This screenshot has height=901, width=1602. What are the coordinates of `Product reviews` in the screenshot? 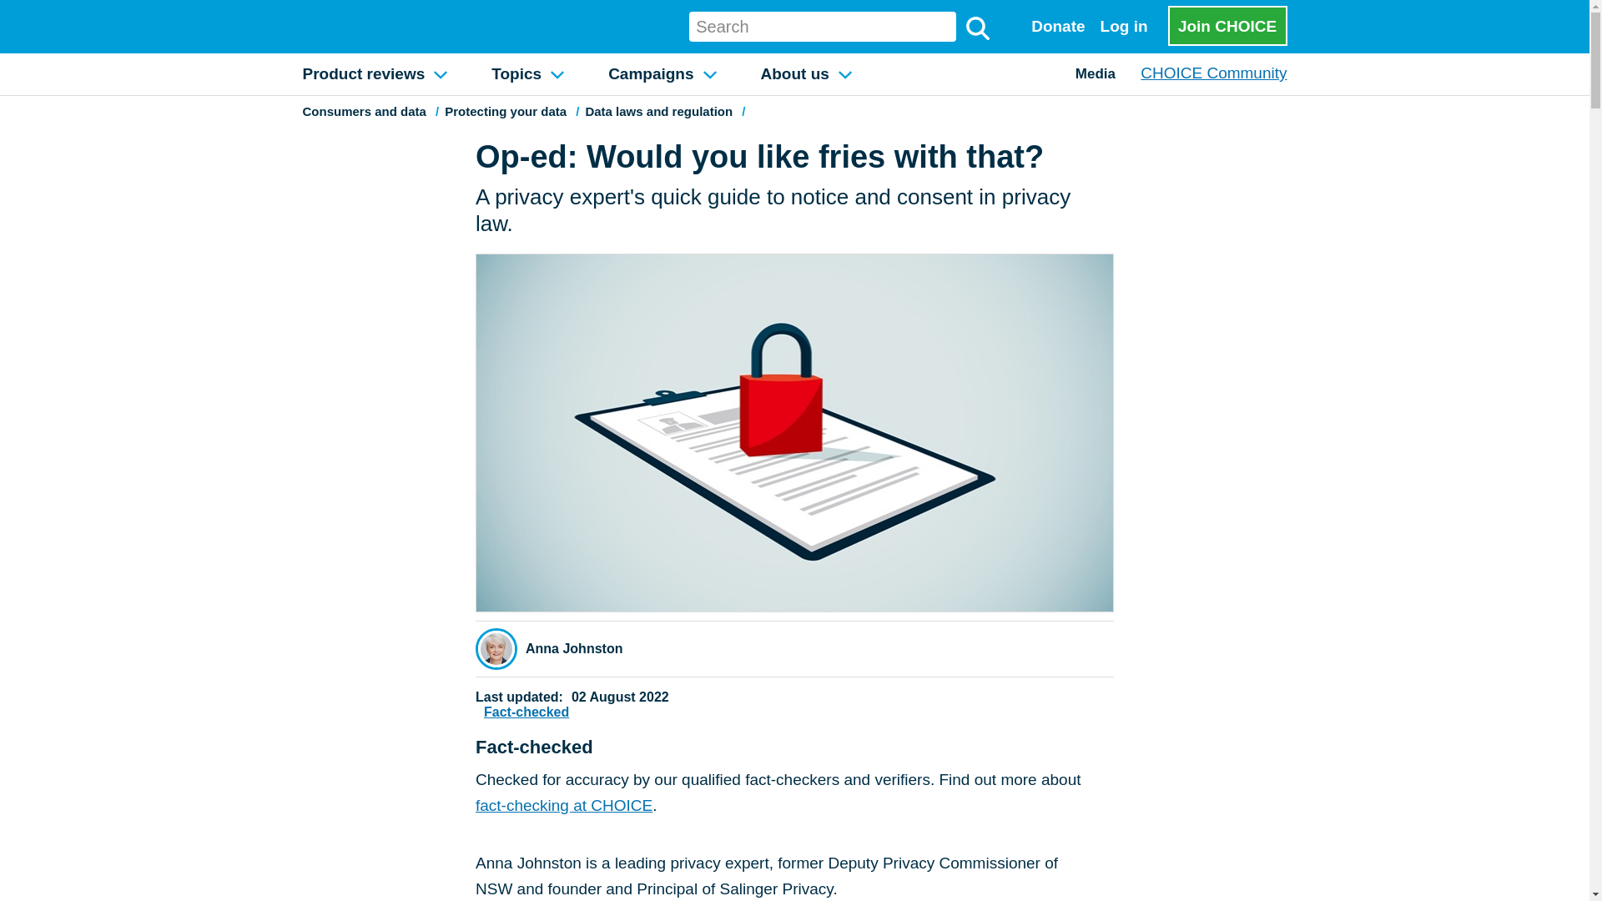 It's located at (373, 73).